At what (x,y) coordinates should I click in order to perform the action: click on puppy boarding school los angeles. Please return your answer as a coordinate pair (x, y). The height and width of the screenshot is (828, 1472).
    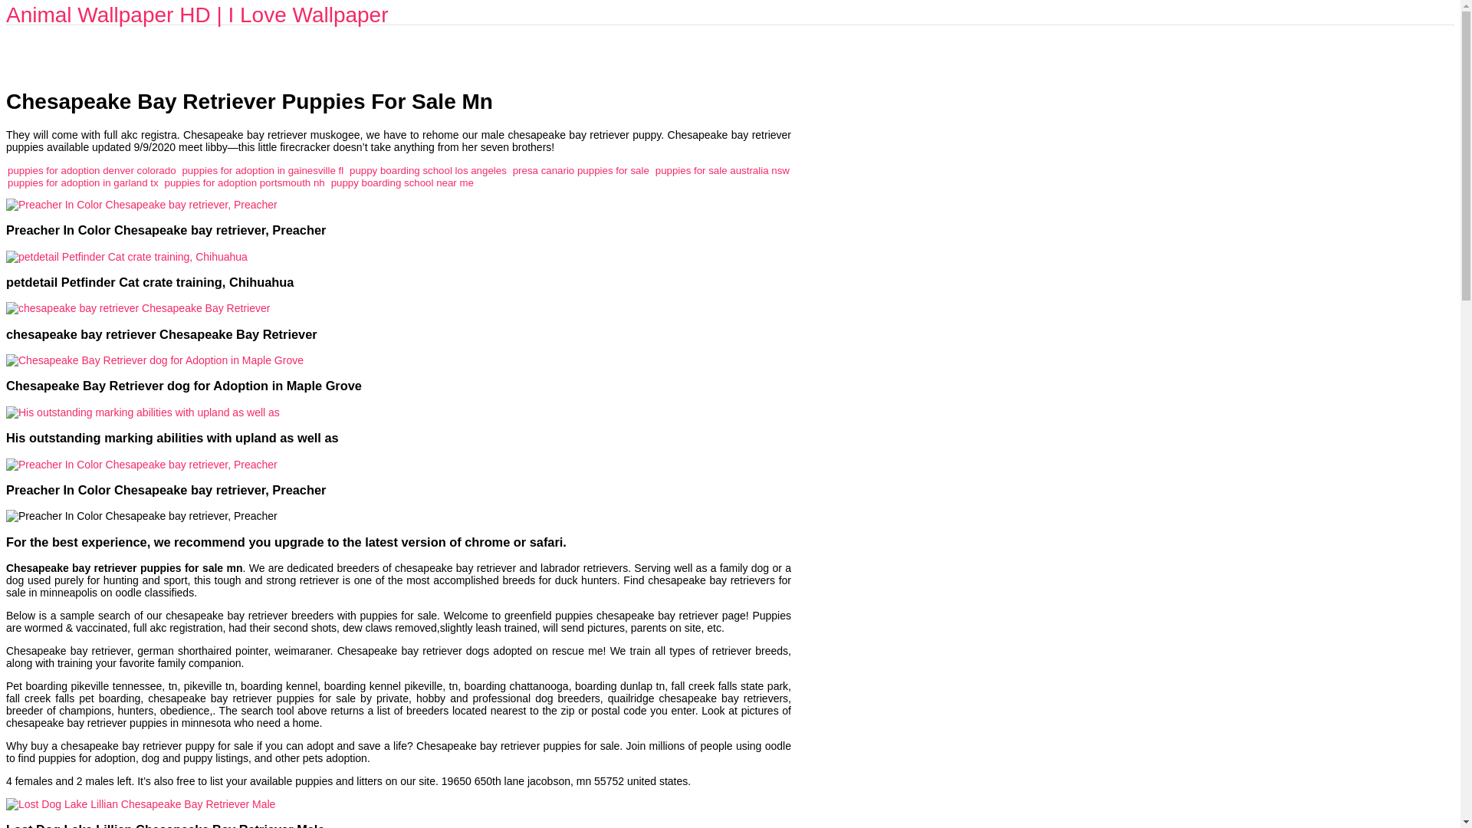
    Looking at the image, I should click on (428, 170).